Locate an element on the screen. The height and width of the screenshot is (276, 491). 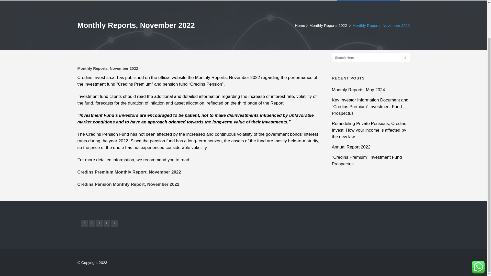
LEGAL FRAMEWORK is located at coordinates (136, 0).